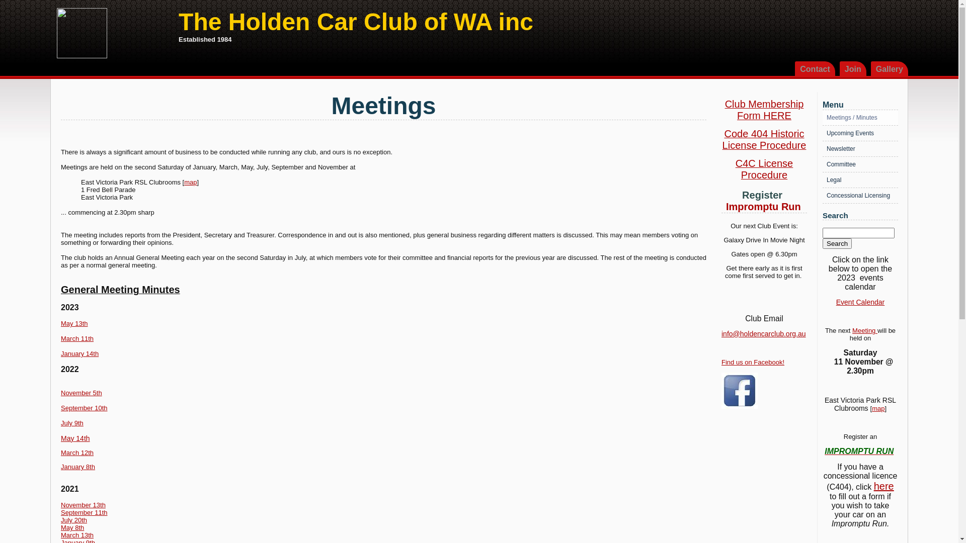 This screenshot has width=966, height=543. Describe the element at coordinates (765, 141) in the screenshot. I see `Code 404 Historic License Procedure` at that location.